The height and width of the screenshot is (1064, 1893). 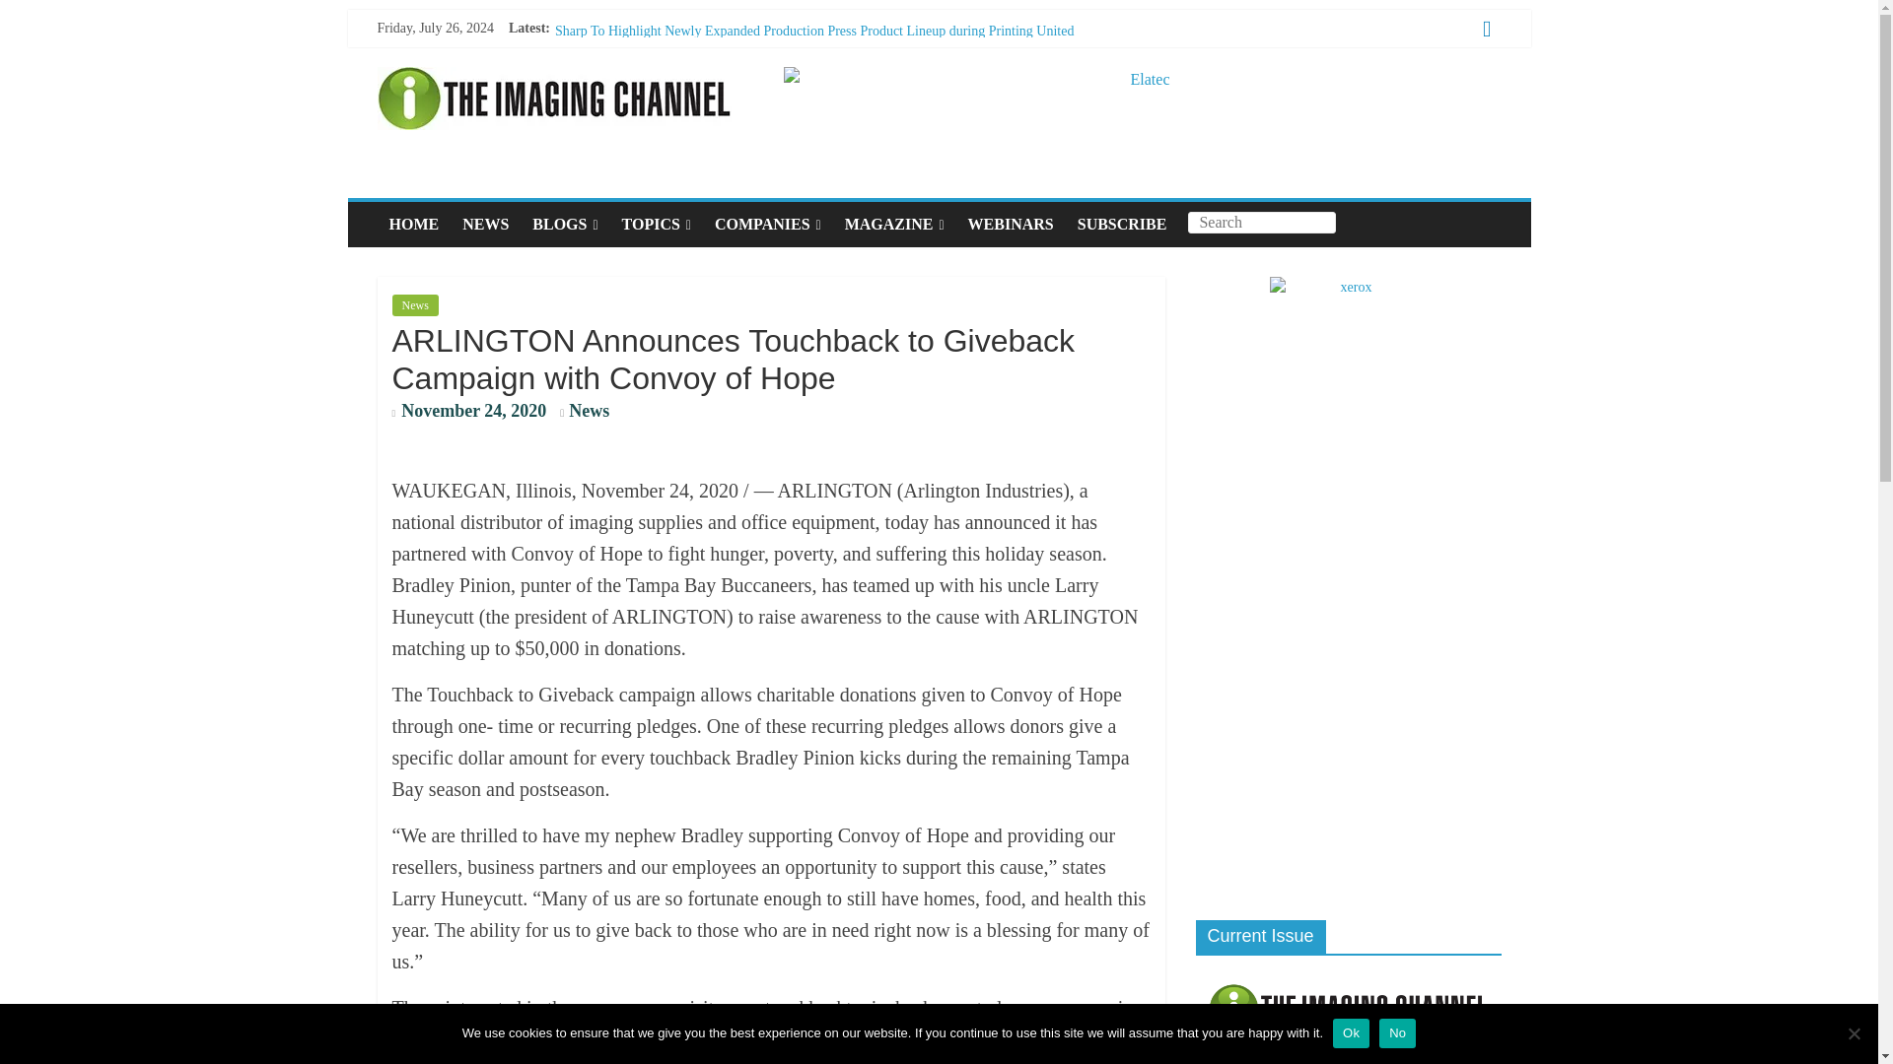 What do you see at coordinates (656, 225) in the screenshot?
I see `TOPICS` at bounding box center [656, 225].